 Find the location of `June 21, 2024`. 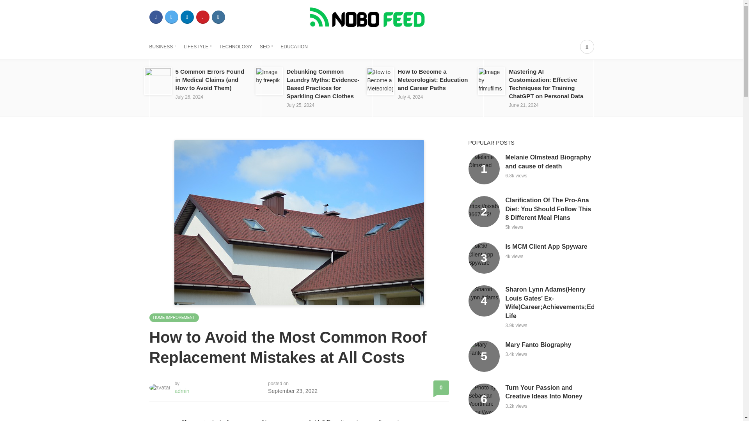

June 21, 2024 is located at coordinates (524, 105).